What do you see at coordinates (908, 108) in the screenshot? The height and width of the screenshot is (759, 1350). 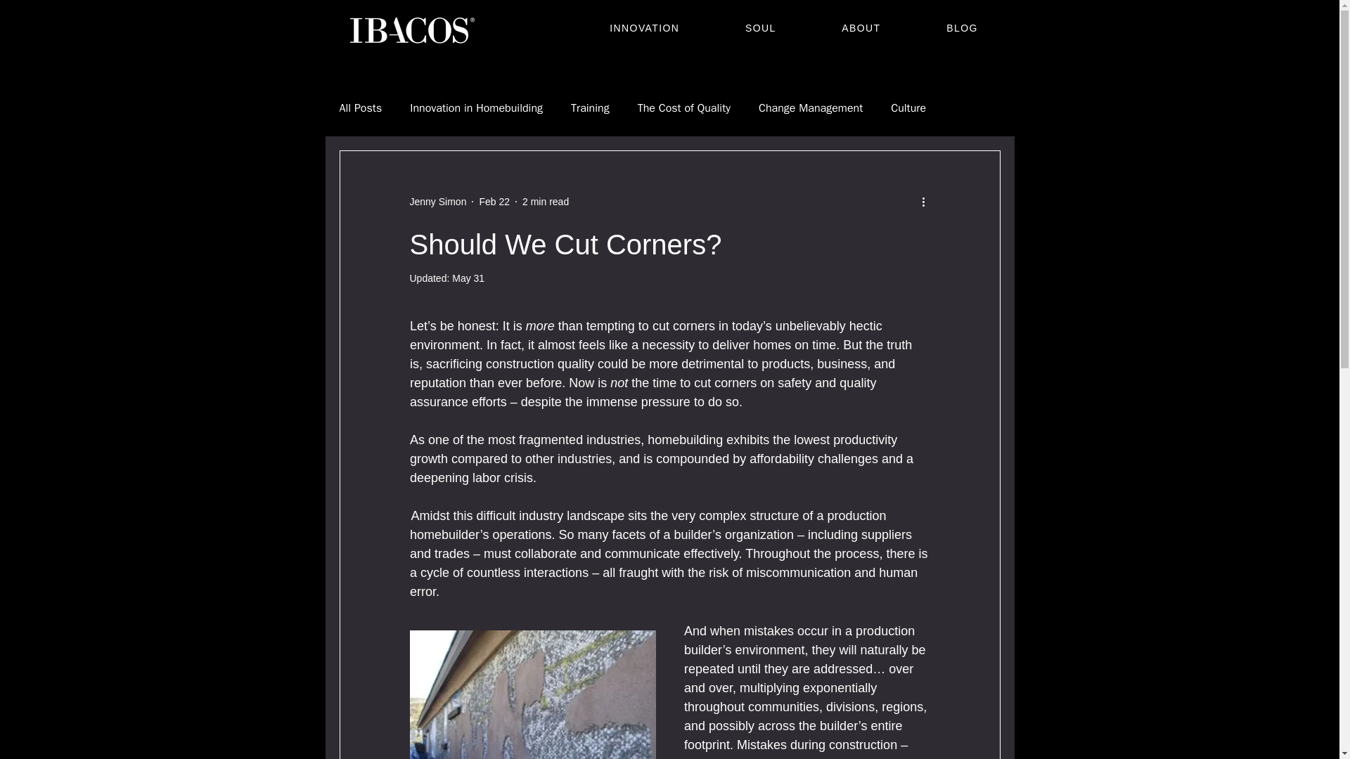 I see `Culture` at bounding box center [908, 108].